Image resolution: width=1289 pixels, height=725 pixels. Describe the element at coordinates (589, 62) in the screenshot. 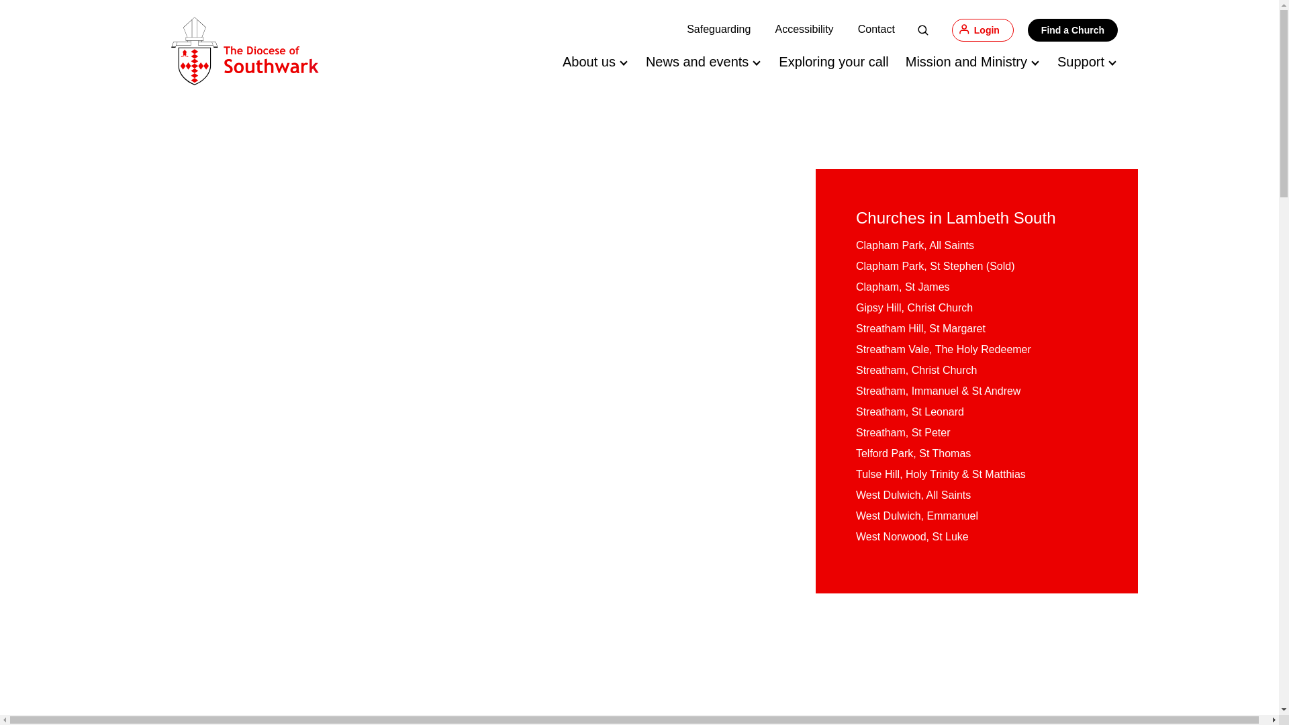

I see `About us` at that location.